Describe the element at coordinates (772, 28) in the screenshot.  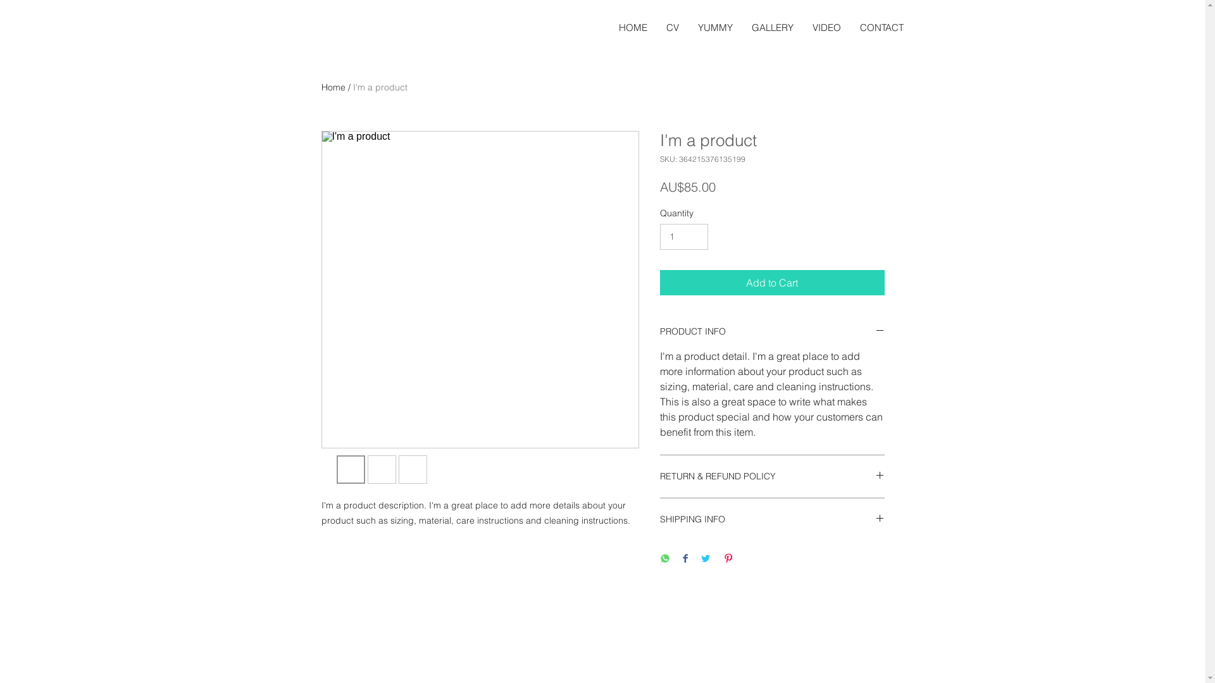
I see `GALLERY` at that location.